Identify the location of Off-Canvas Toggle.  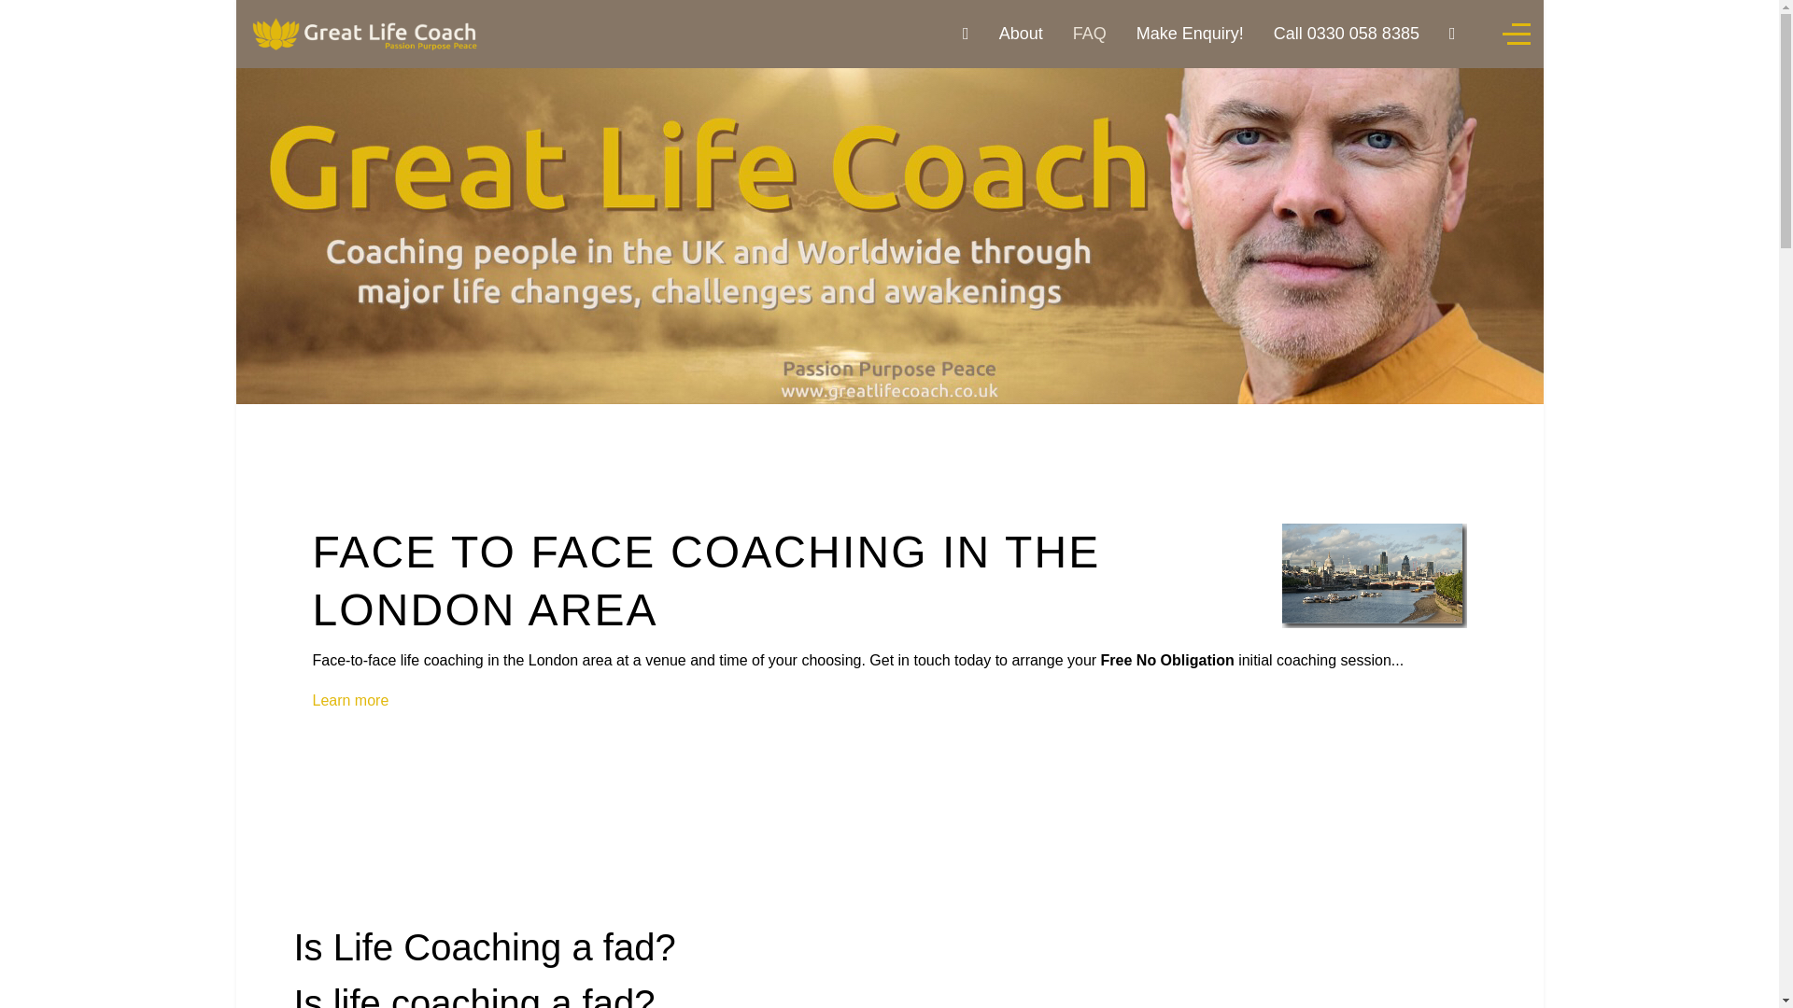
(1515, 33).